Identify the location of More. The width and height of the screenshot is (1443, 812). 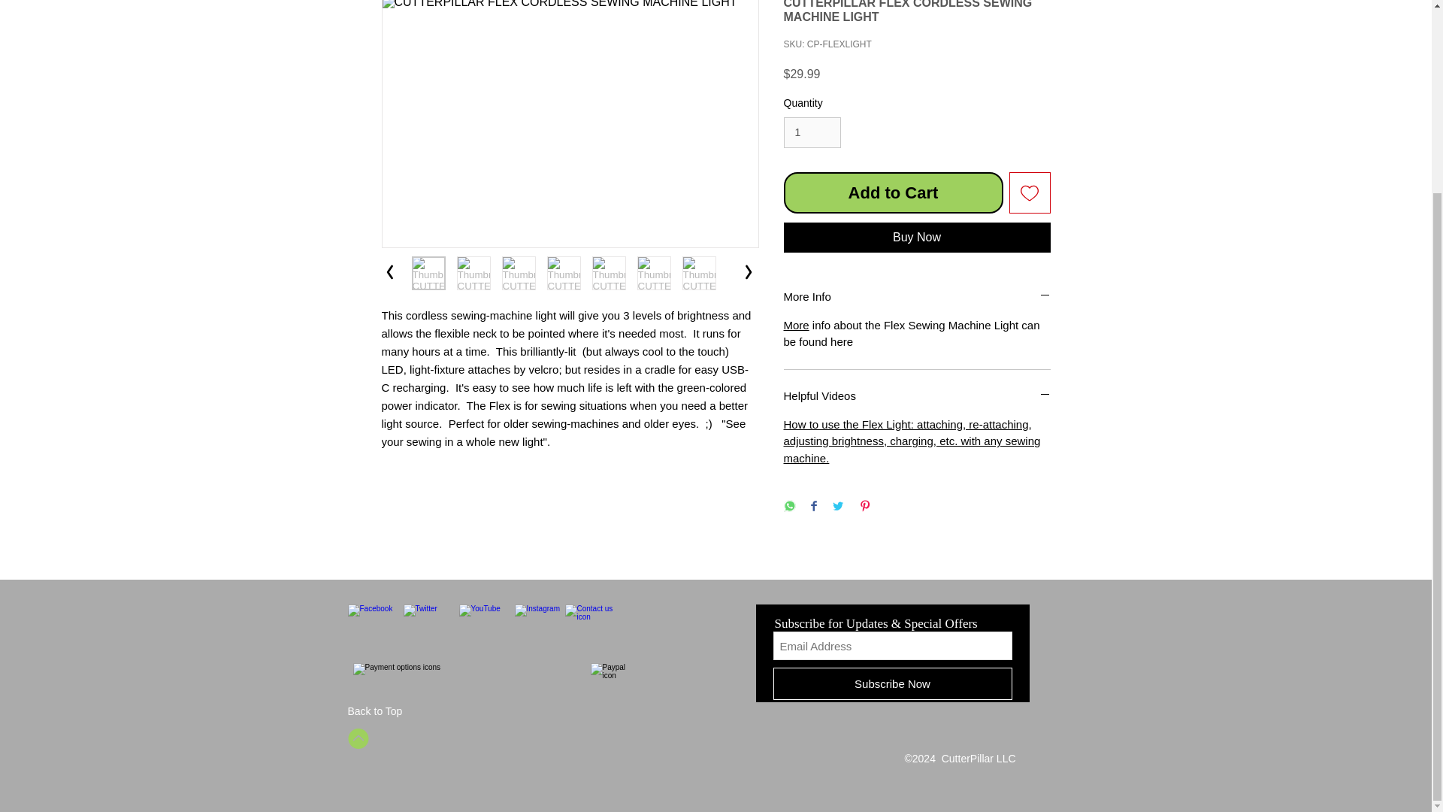
(795, 325).